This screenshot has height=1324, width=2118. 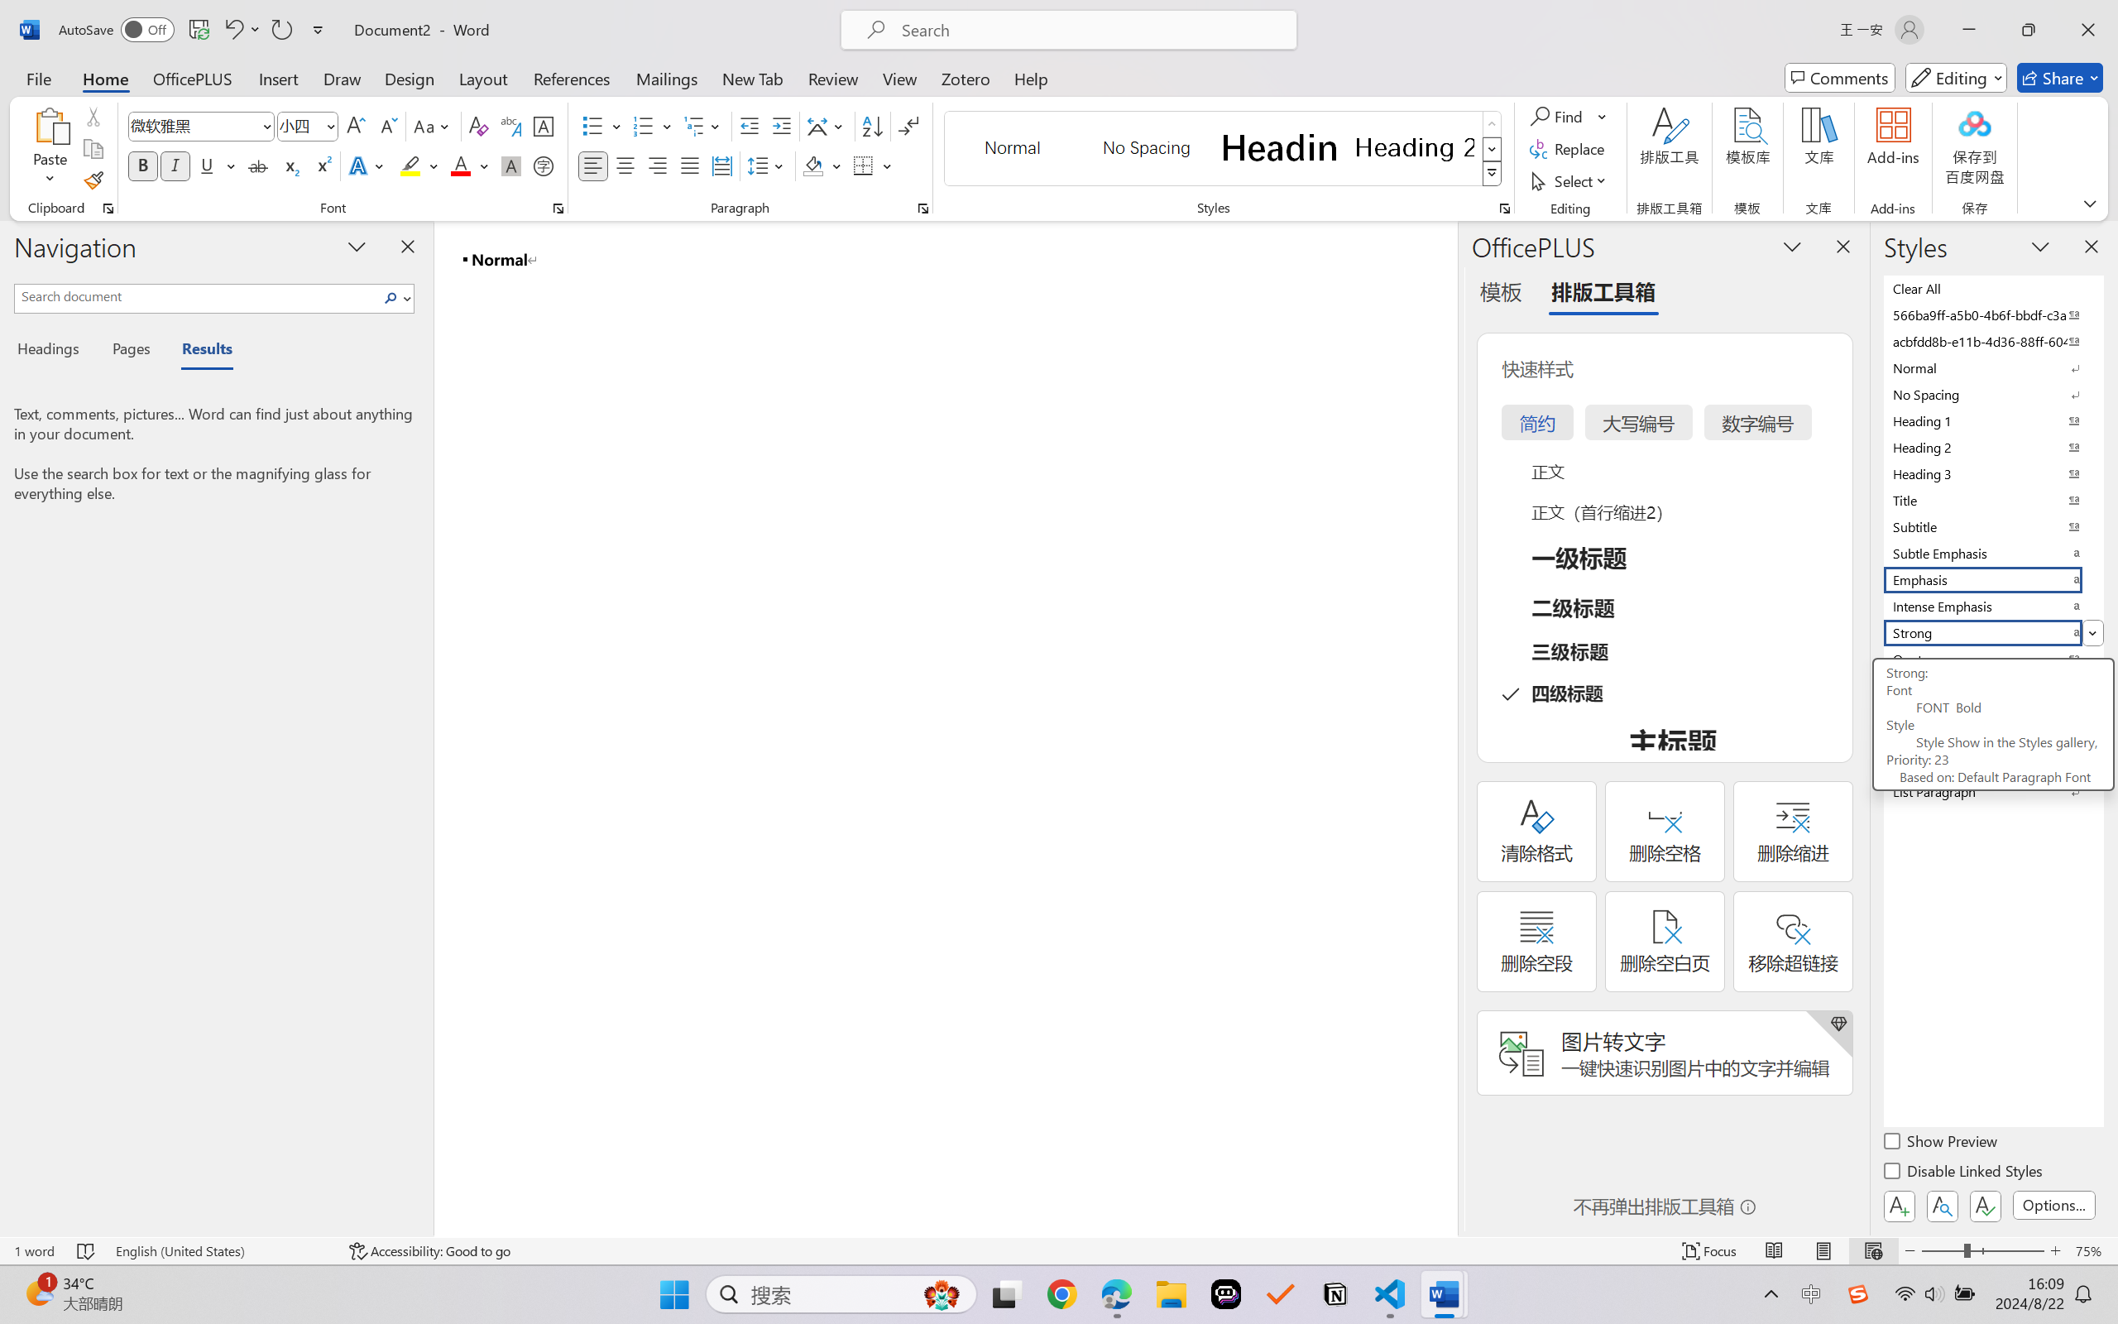 What do you see at coordinates (1992, 473) in the screenshot?
I see `Heading 3` at bounding box center [1992, 473].